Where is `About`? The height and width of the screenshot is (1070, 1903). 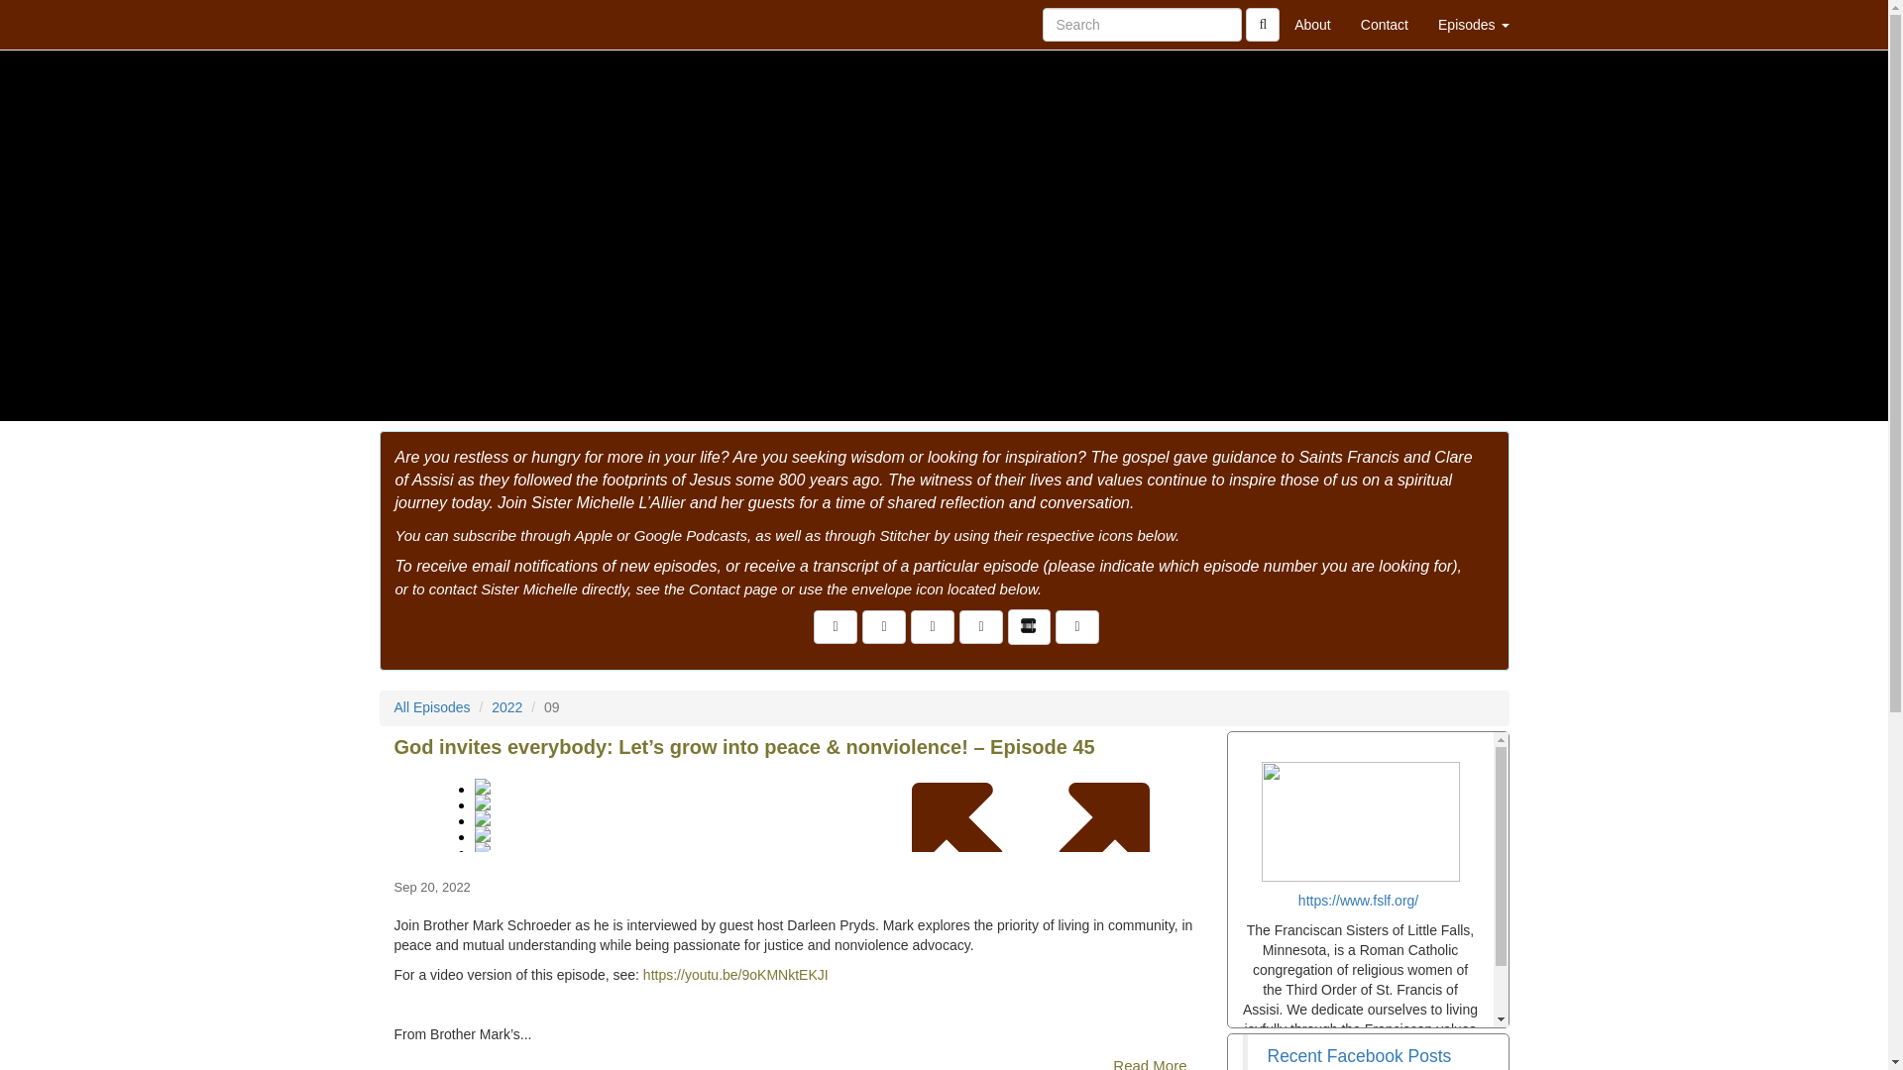
About is located at coordinates (1312, 24).